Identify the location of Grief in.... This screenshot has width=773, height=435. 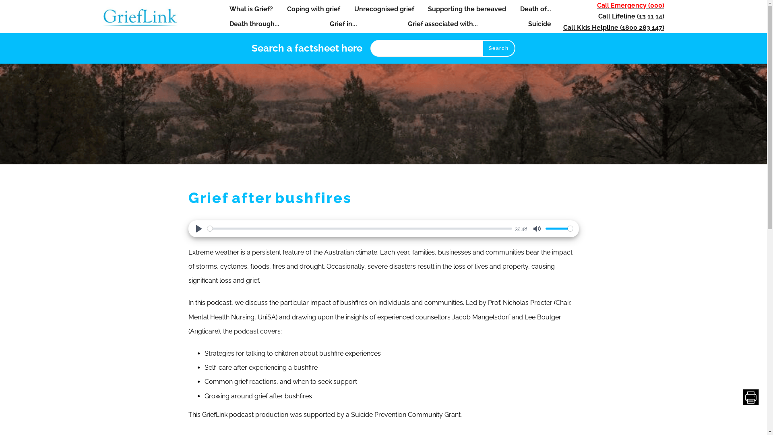
(343, 24).